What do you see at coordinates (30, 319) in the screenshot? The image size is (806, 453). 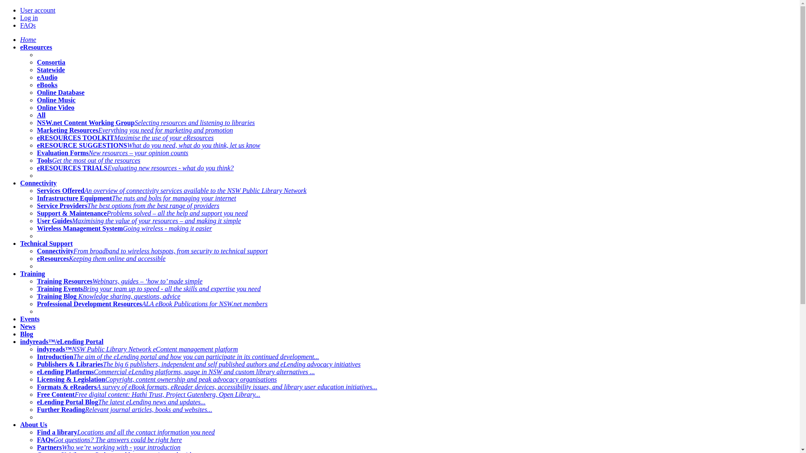 I see `Events` at bounding box center [30, 319].